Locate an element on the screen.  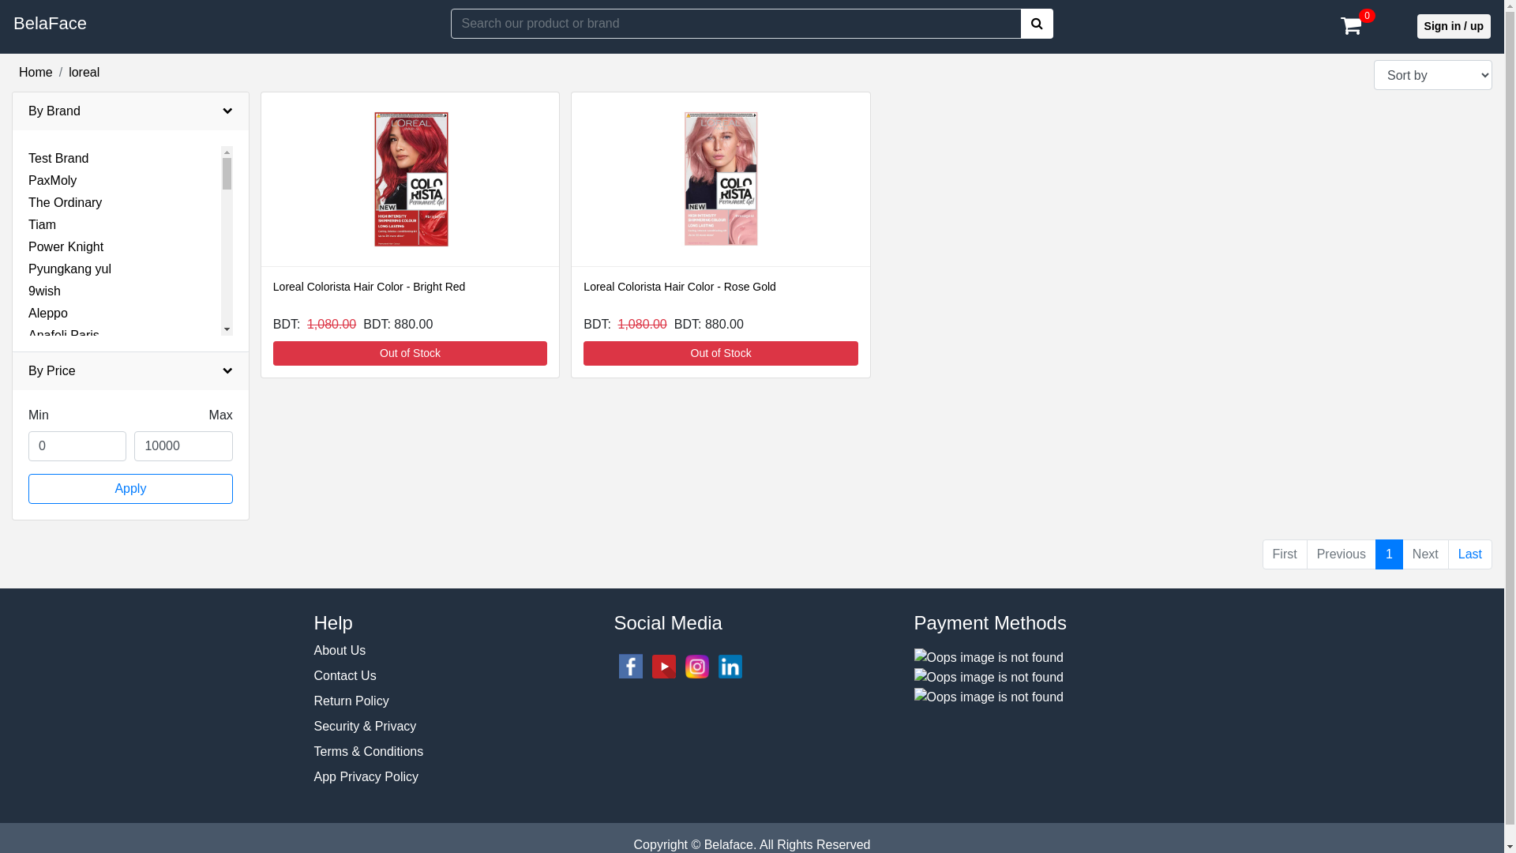
Pyungkang yul is located at coordinates (69, 269).